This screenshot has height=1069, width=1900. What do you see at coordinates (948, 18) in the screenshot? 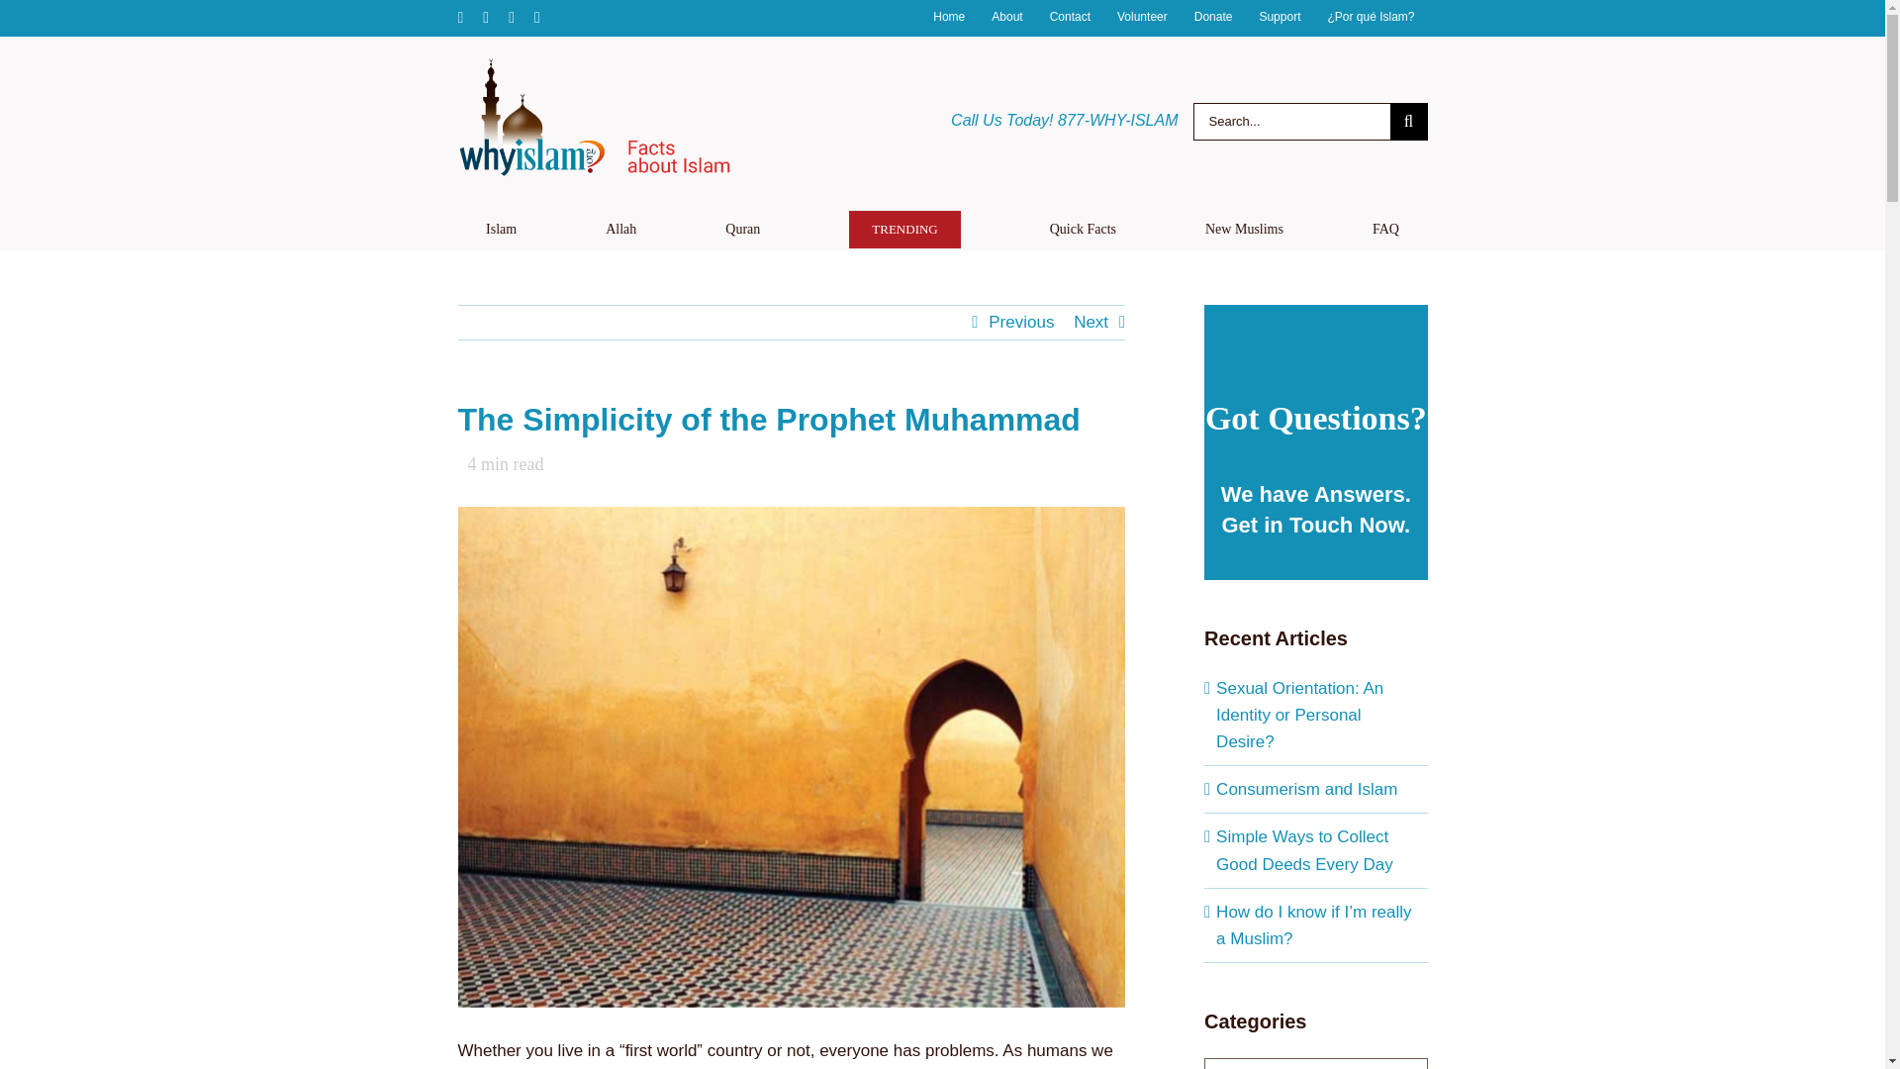
I see `Home` at bounding box center [948, 18].